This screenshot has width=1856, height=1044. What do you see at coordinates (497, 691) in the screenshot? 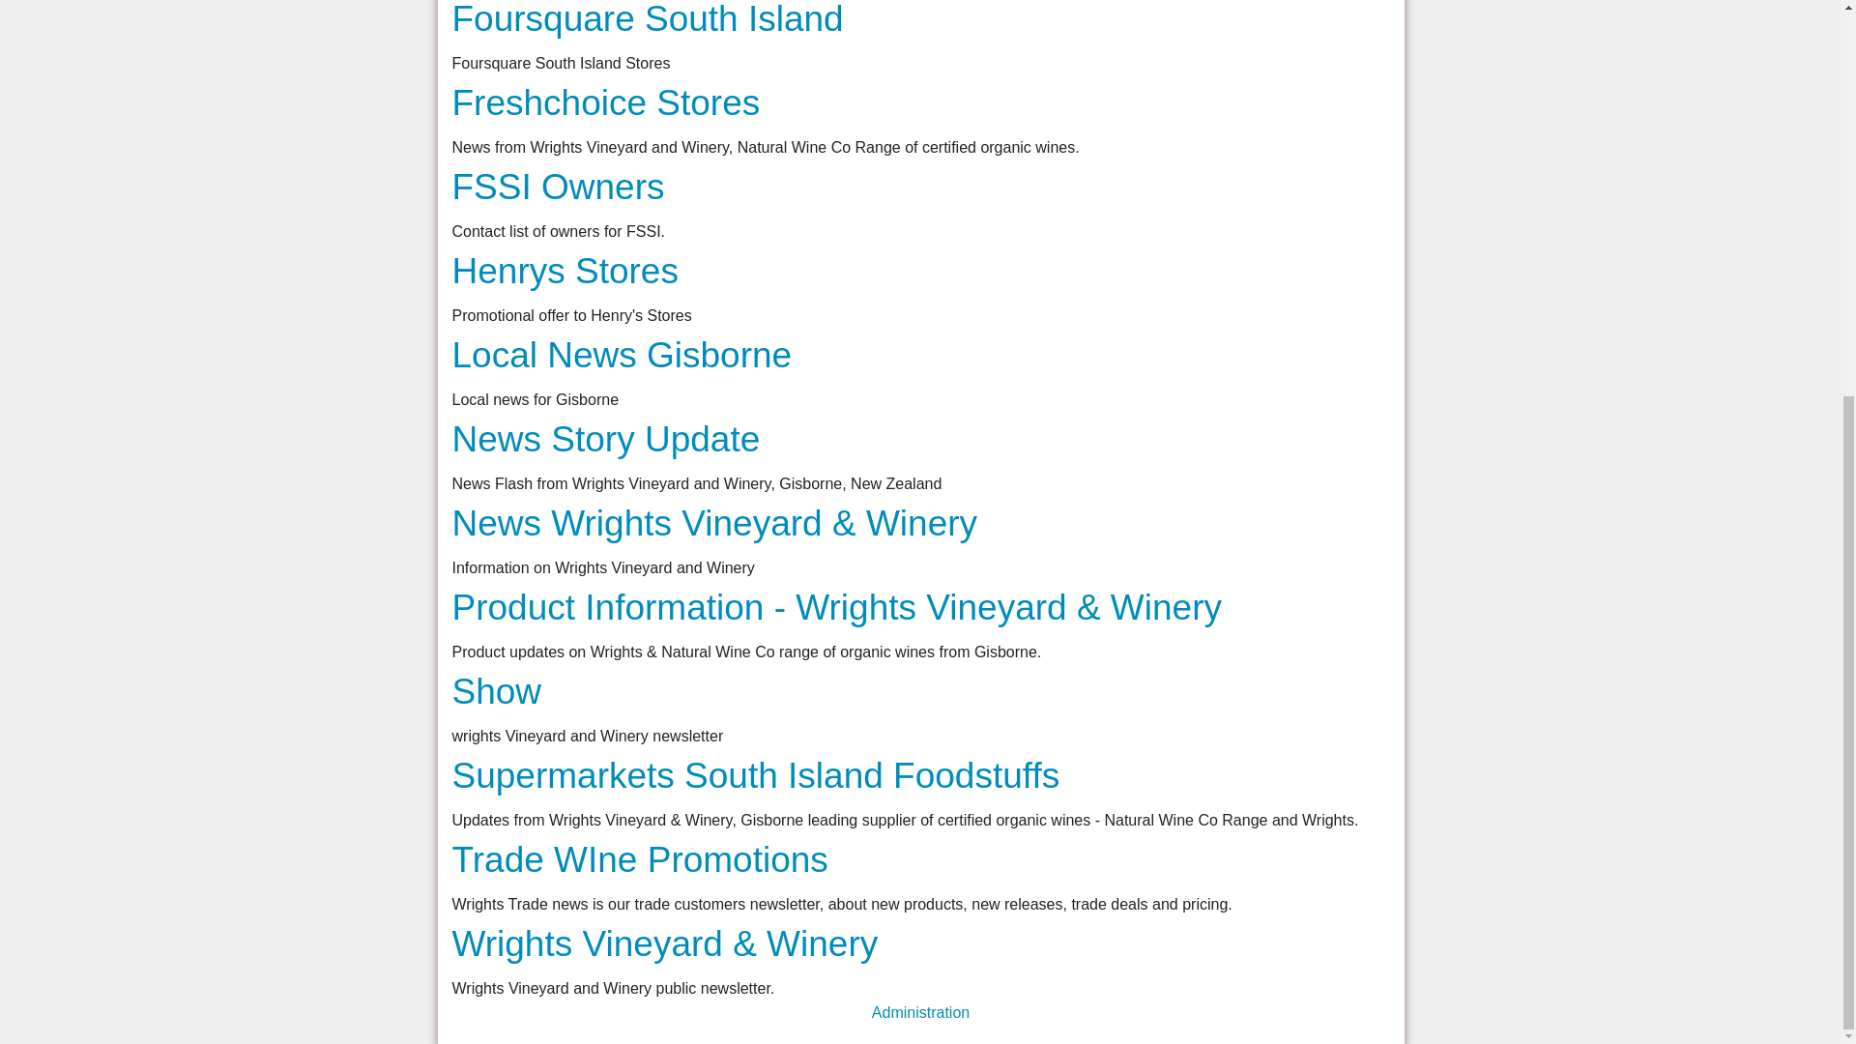
I see `Show` at bounding box center [497, 691].